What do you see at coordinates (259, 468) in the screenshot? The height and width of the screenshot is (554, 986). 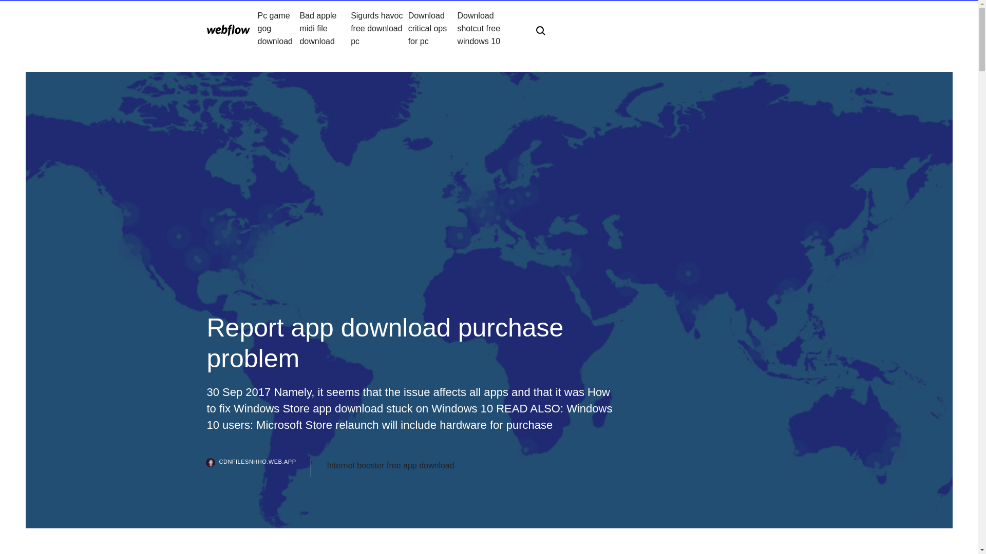 I see `CDNFILESNHHO.WEB.APP` at bounding box center [259, 468].